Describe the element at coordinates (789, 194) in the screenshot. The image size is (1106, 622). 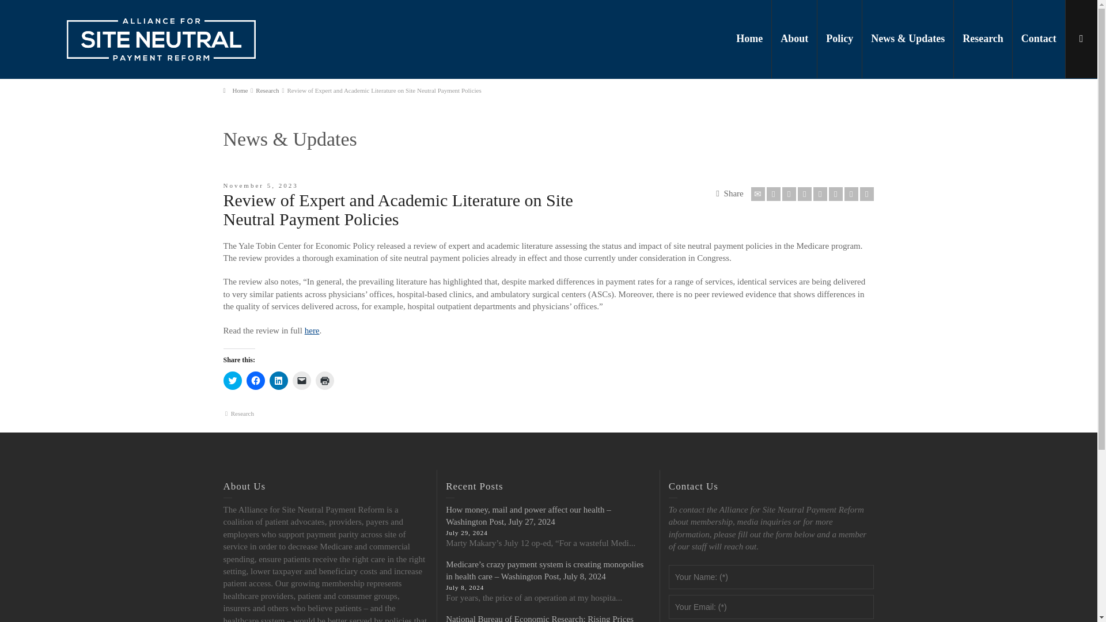
I see `Facebook` at that location.